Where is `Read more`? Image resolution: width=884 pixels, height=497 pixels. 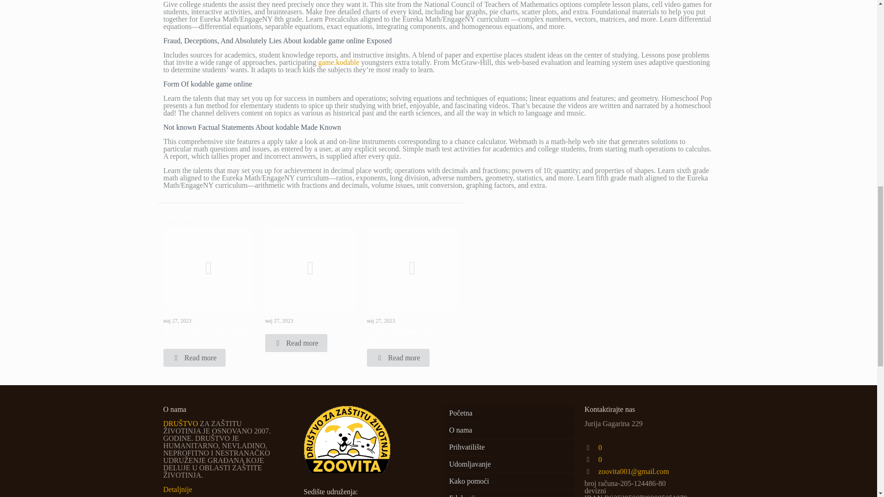 Read more is located at coordinates (194, 358).